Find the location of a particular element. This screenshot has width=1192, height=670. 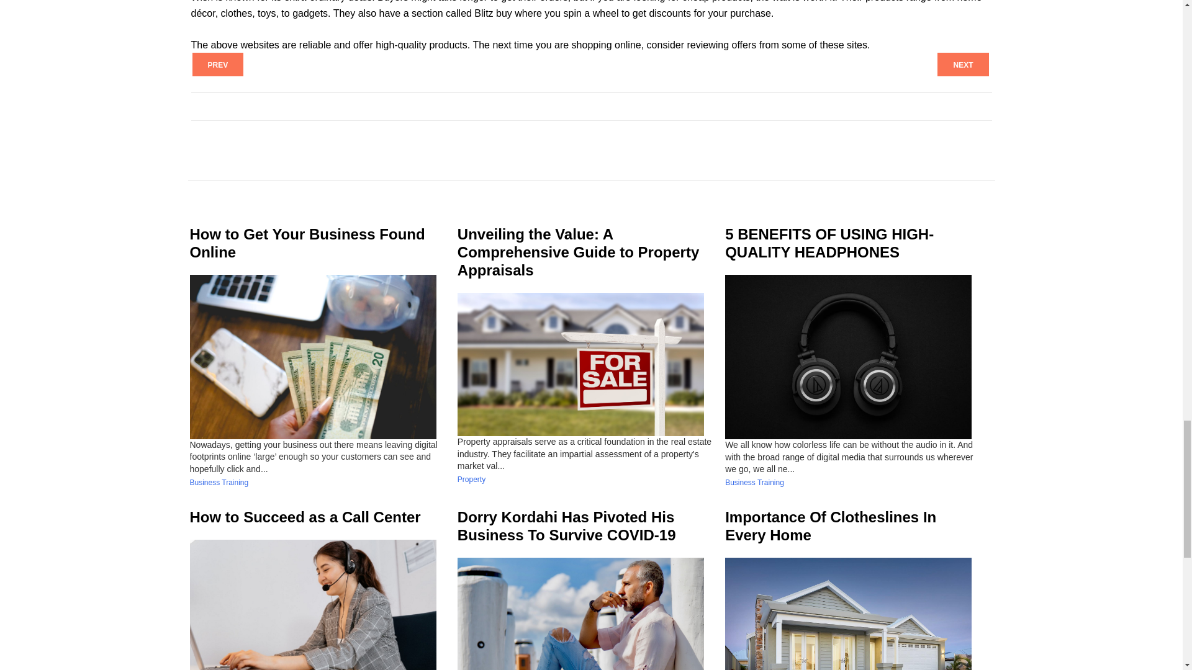

Business Training is located at coordinates (754, 483).